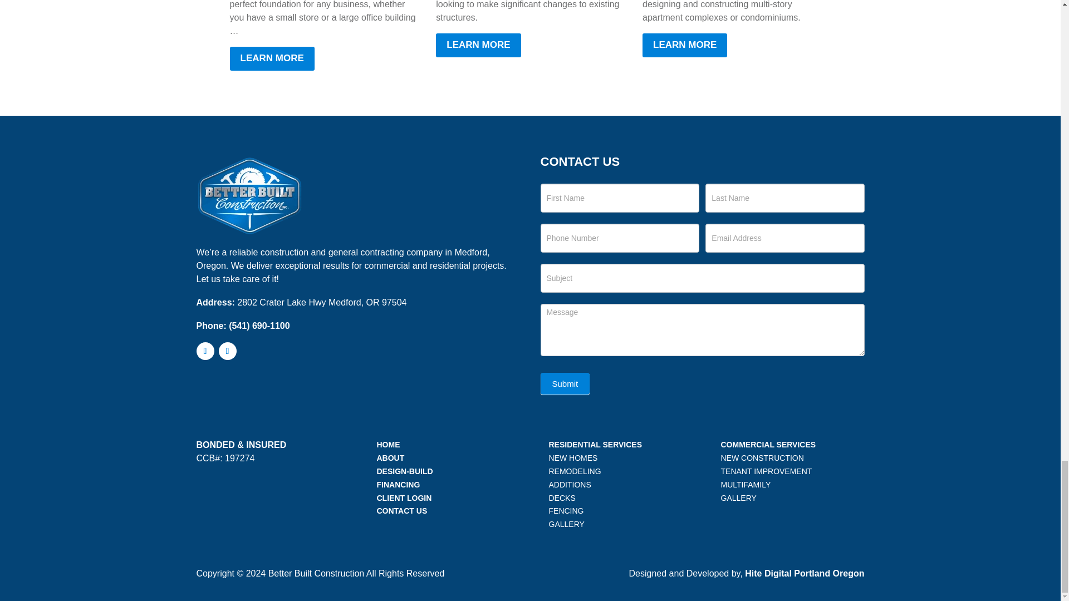 This screenshot has height=601, width=1069. What do you see at coordinates (565, 383) in the screenshot?
I see `Submit` at bounding box center [565, 383].